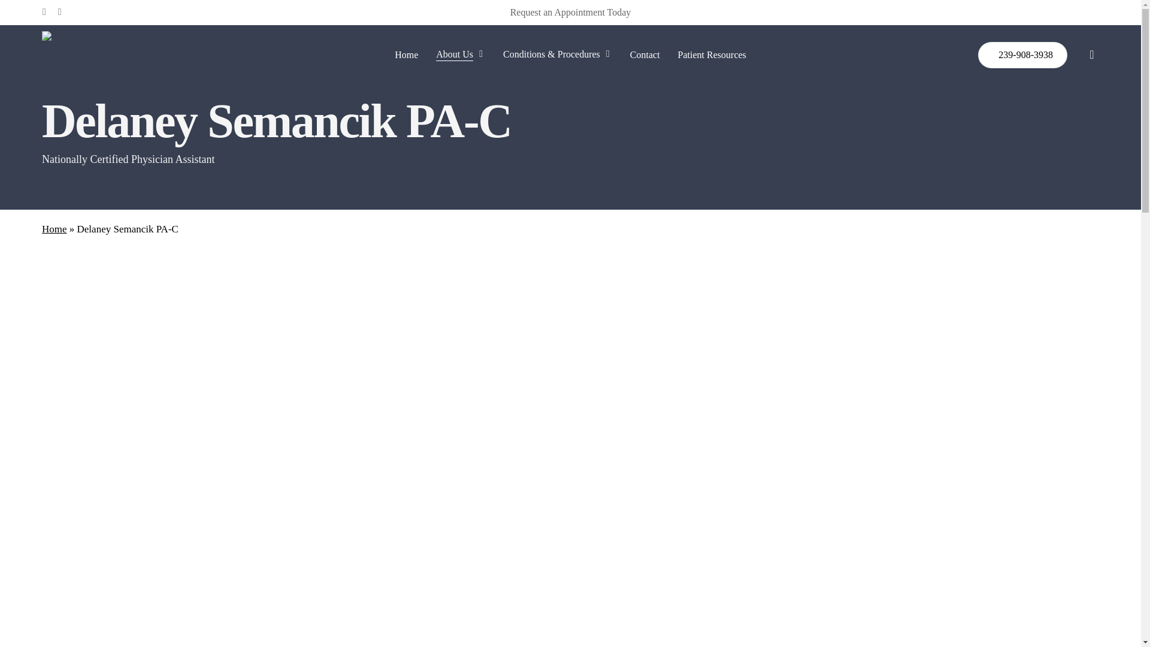  What do you see at coordinates (571, 12) in the screenshot?
I see `Request an Appointment Today` at bounding box center [571, 12].